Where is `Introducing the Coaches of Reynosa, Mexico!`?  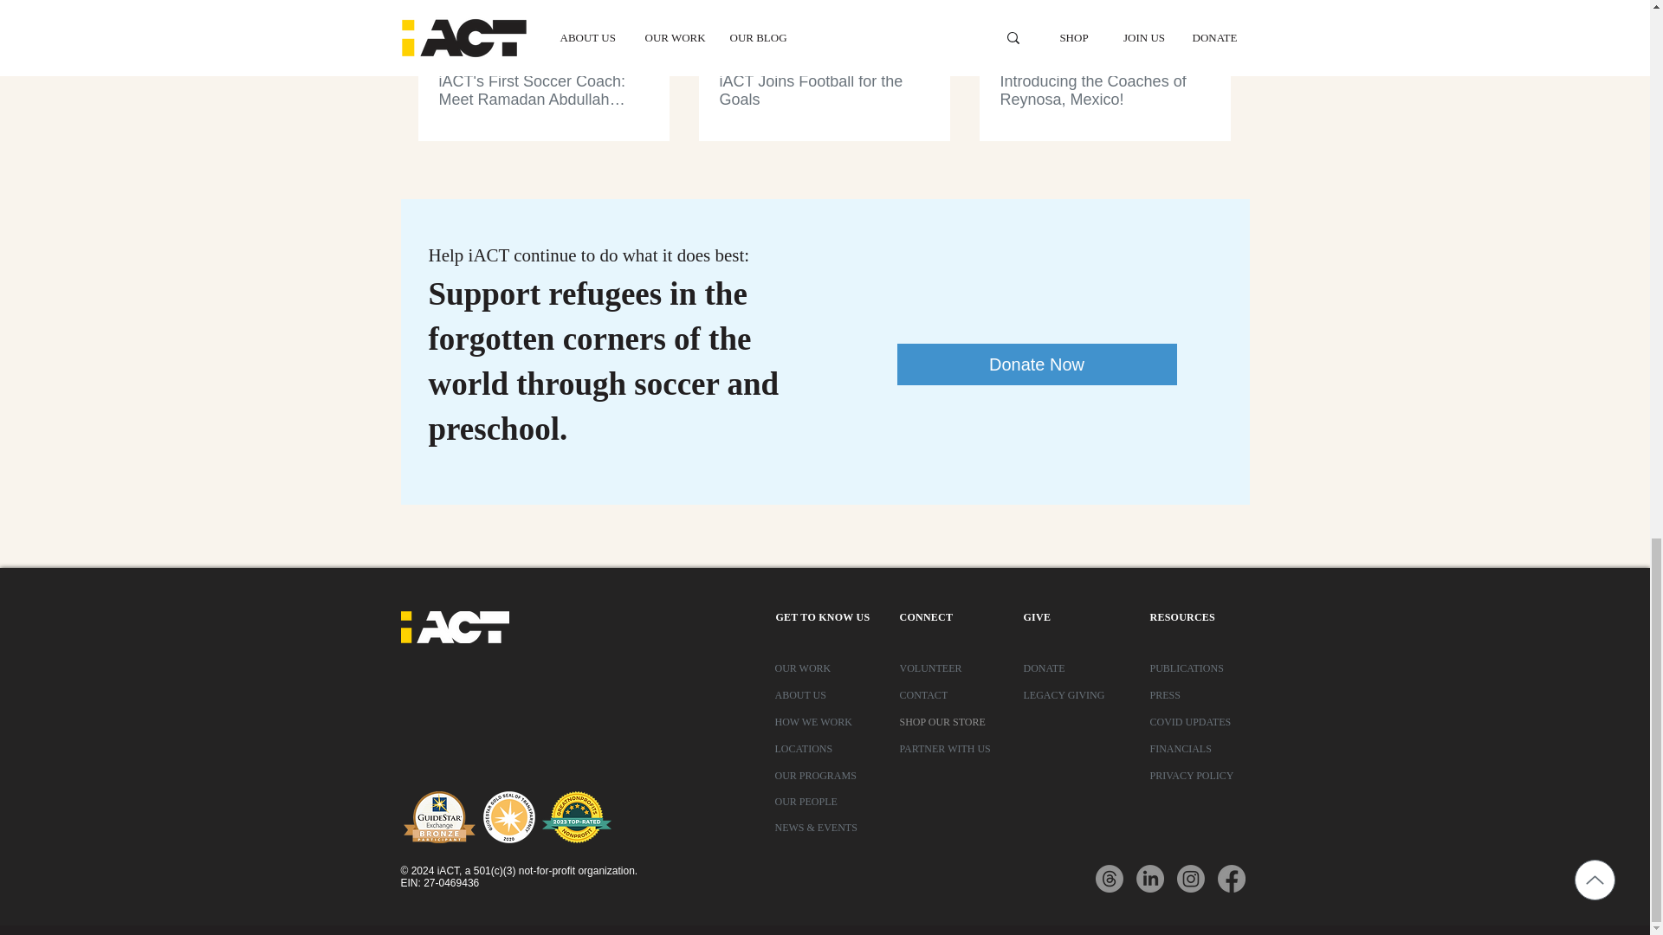 Introducing the Coaches of Reynosa, Mexico! is located at coordinates (1103, 91).